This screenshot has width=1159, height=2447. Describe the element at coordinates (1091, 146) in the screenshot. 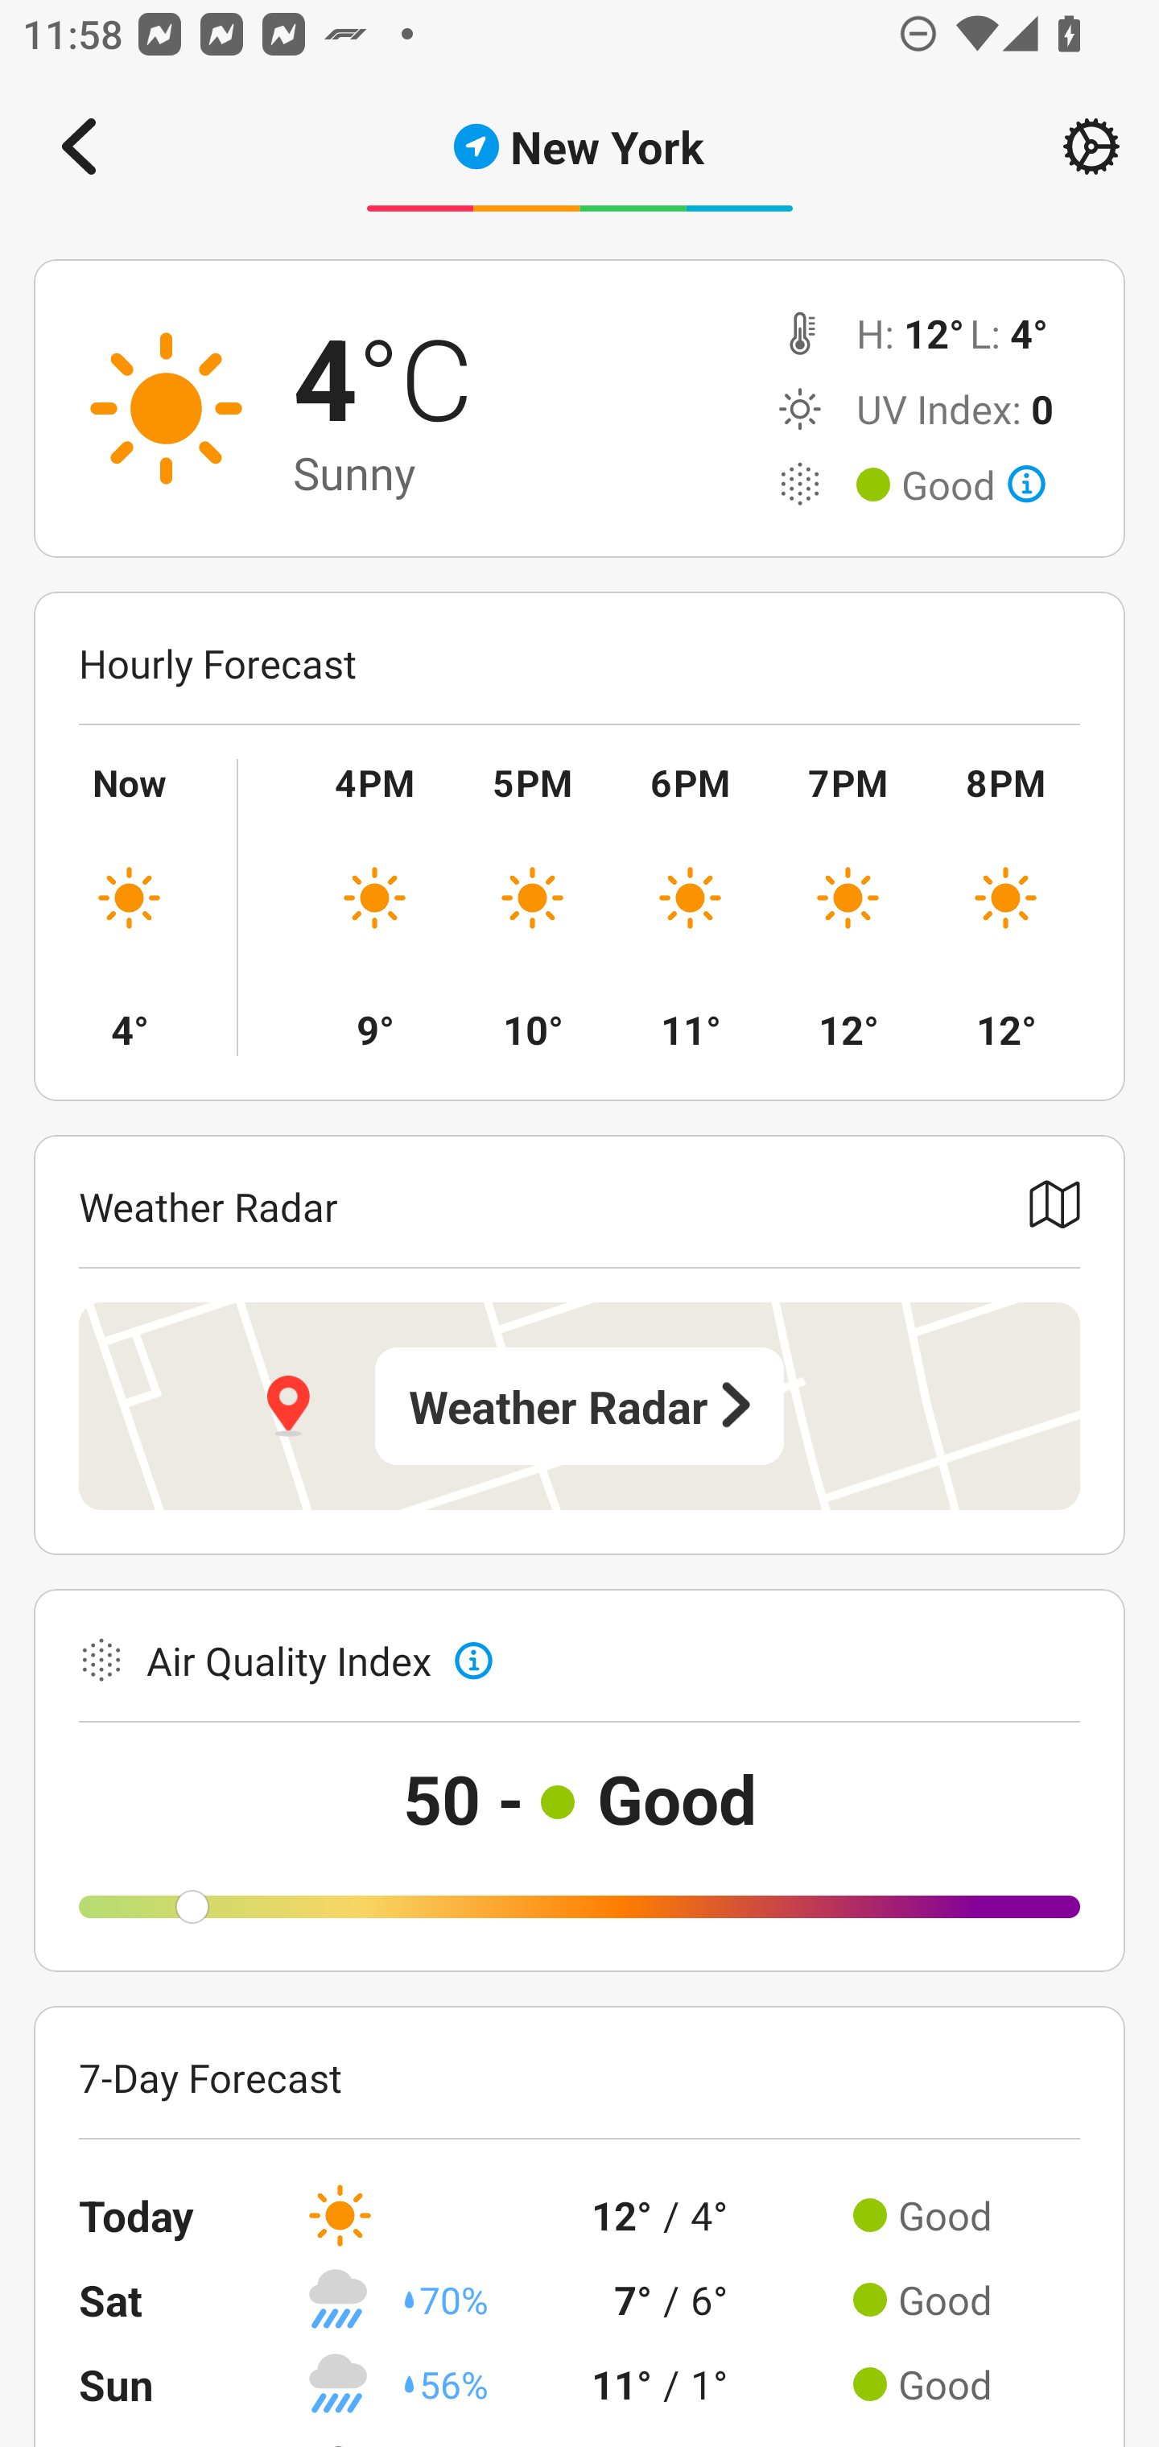

I see `Setting` at that location.